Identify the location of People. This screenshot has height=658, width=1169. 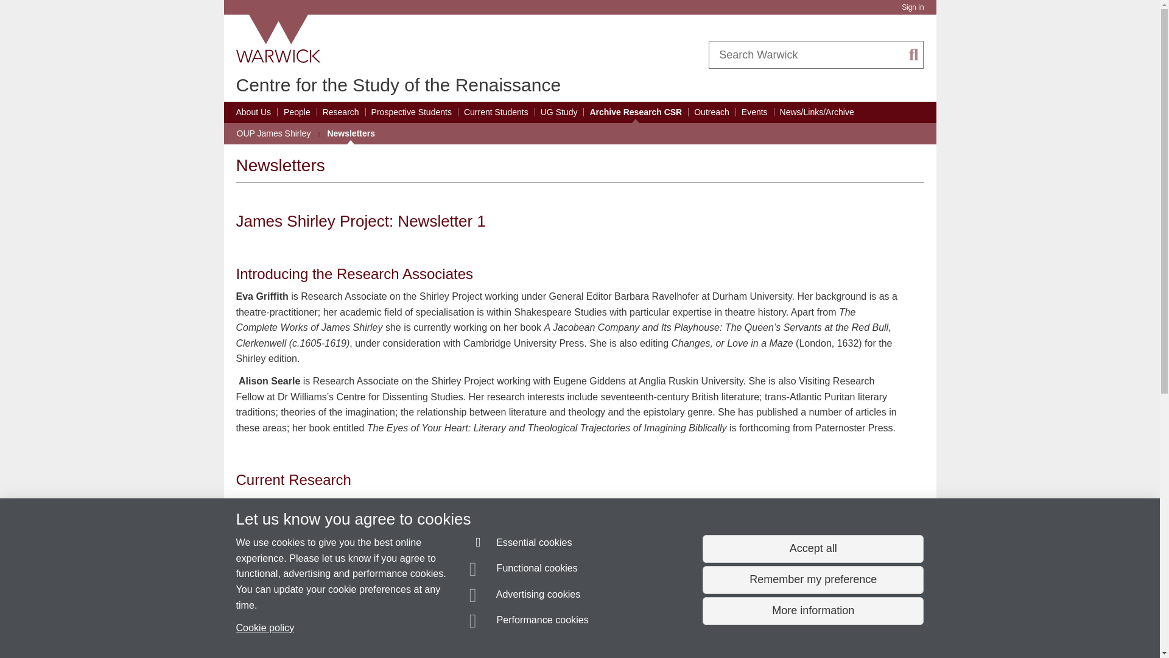
(297, 112).